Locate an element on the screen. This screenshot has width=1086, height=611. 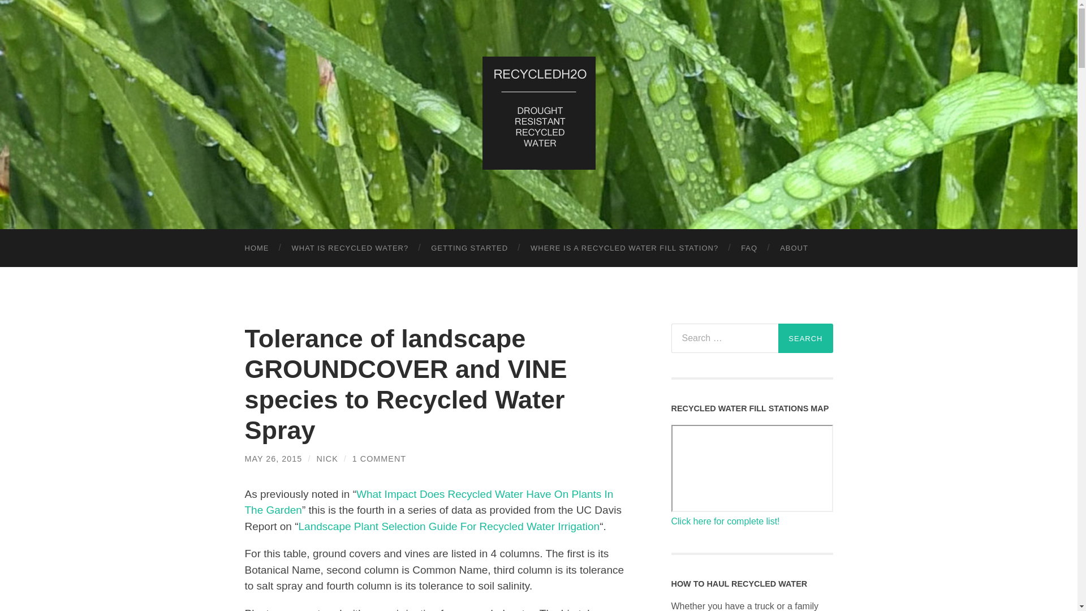
1 COMMENT is located at coordinates (379, 458).